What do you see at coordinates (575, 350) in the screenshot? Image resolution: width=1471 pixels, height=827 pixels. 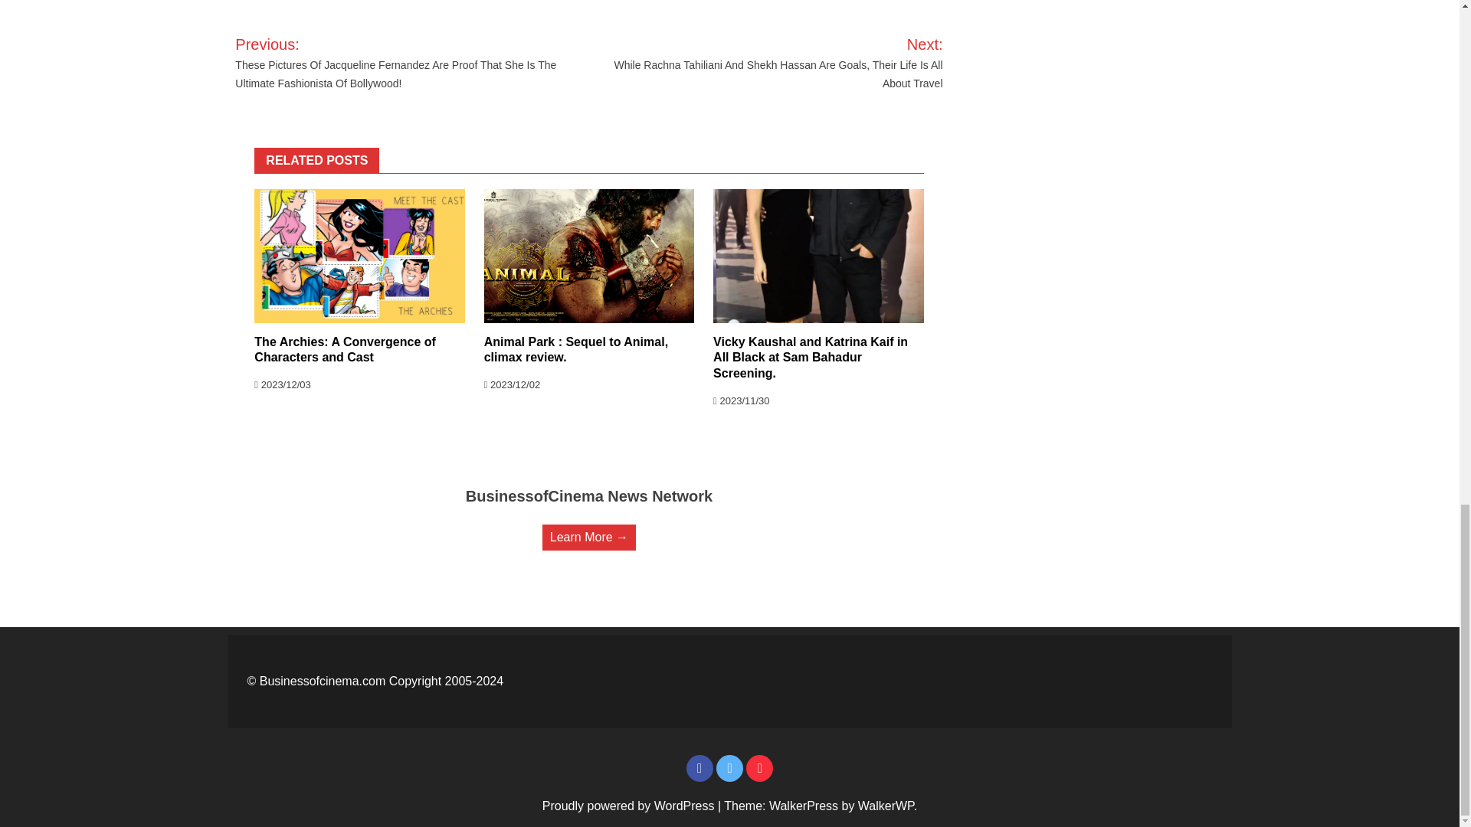 I see `Animal Park : Sequel to Animal, climax review.` at bounding box center [575, 350].